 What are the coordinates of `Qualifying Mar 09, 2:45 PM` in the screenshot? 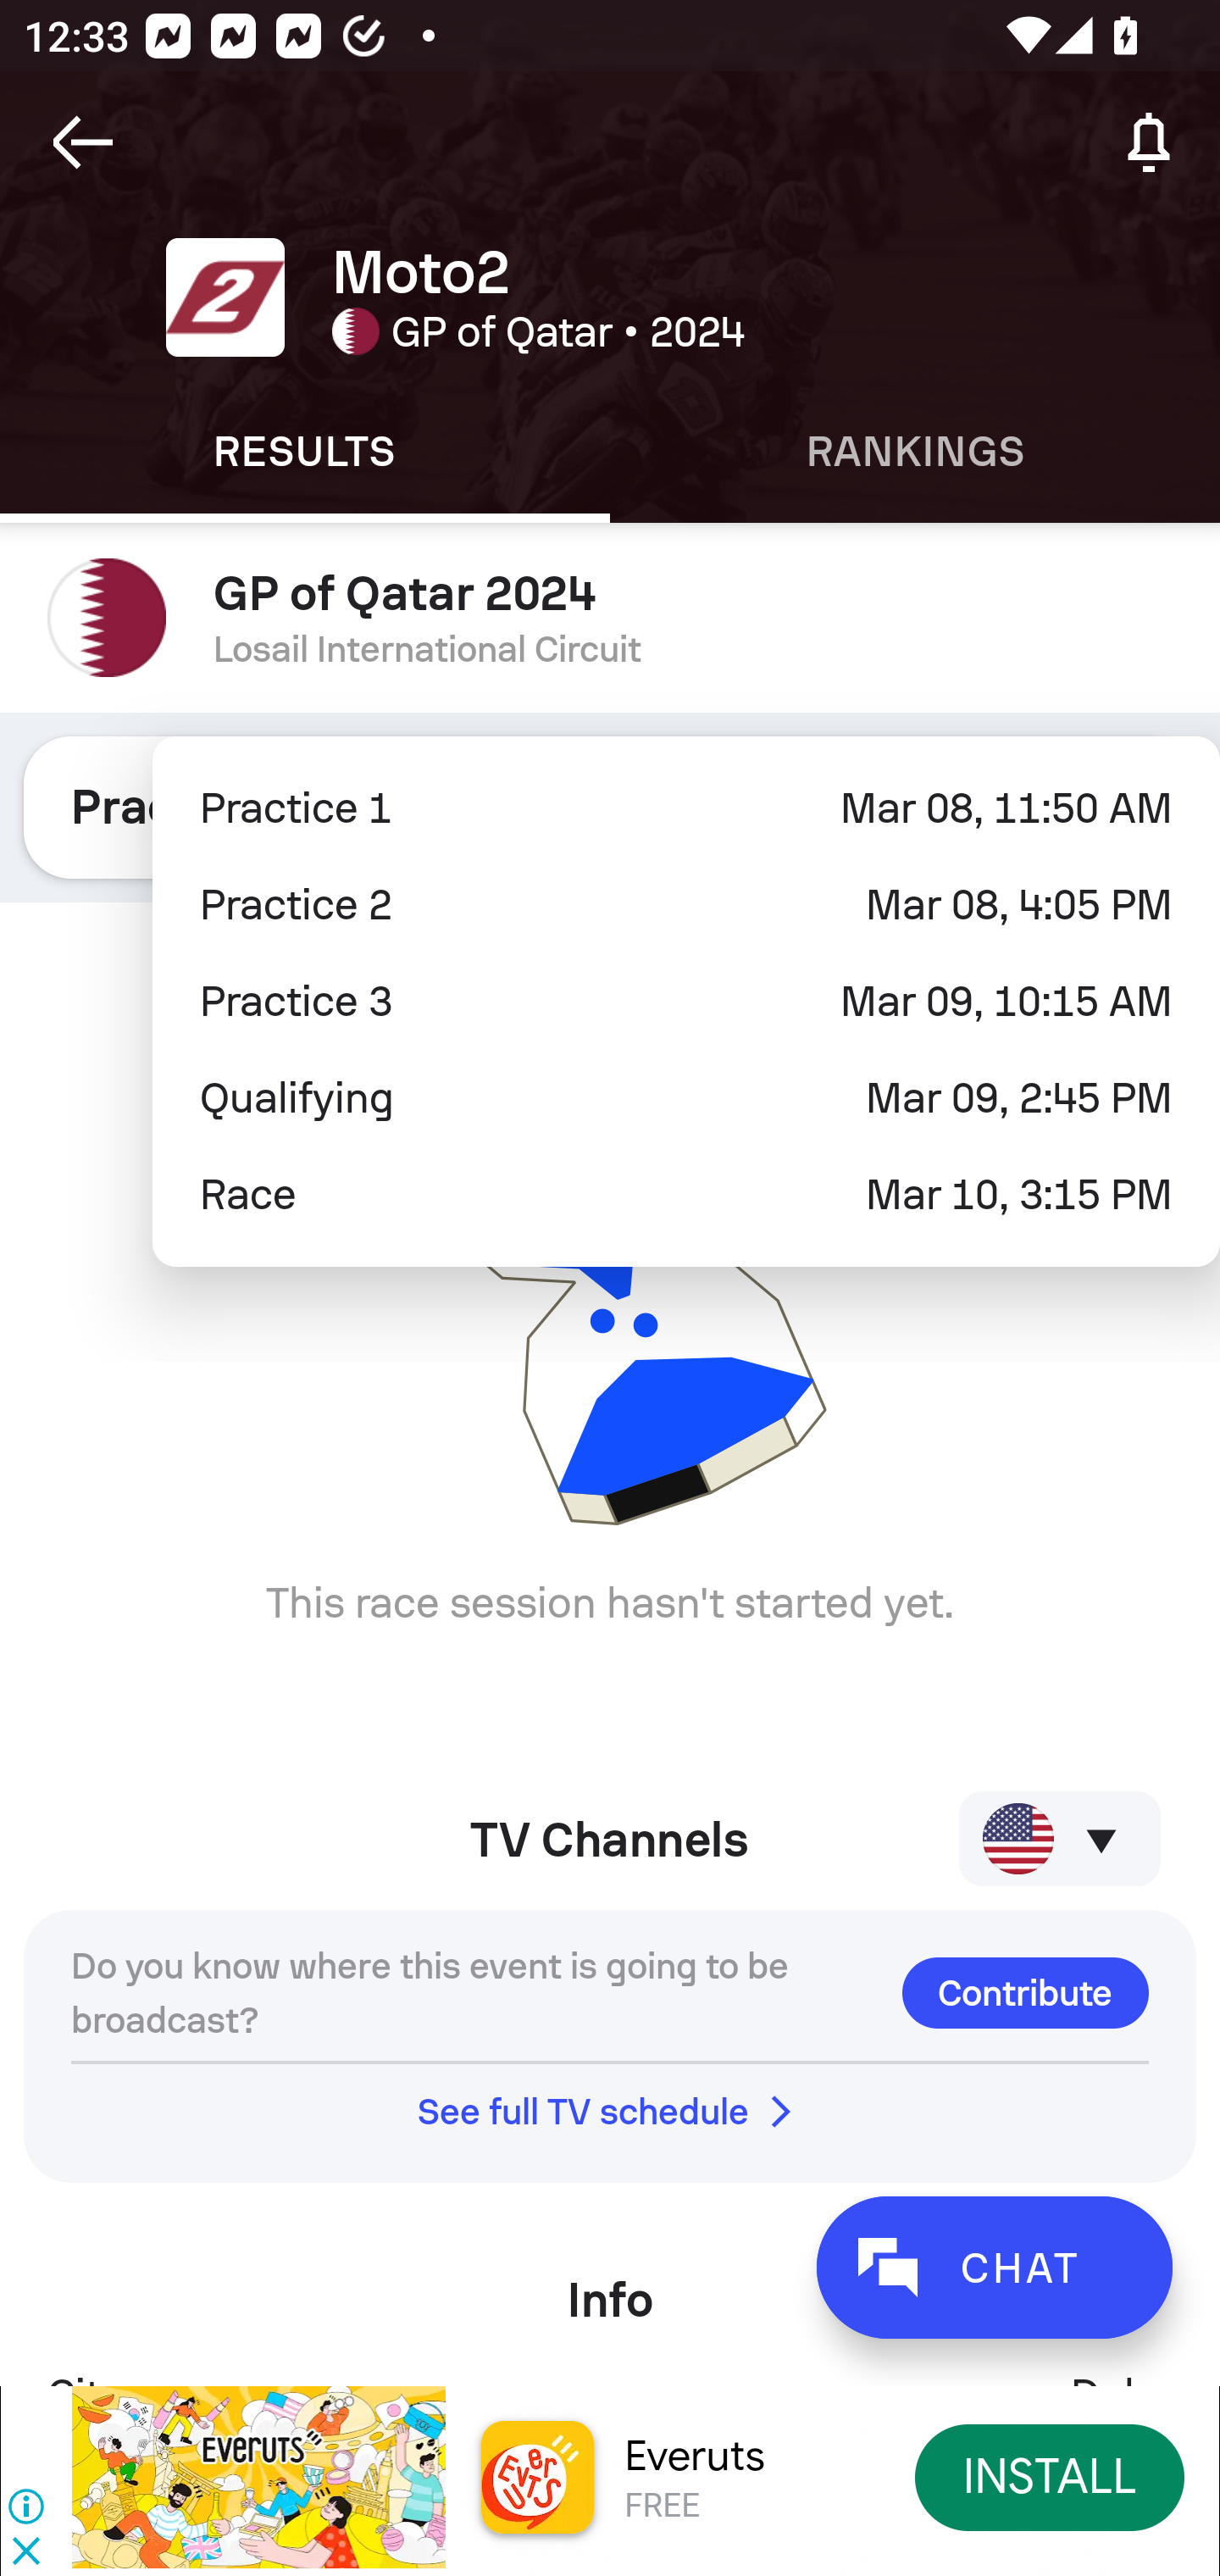 It's located at (686, 1098).